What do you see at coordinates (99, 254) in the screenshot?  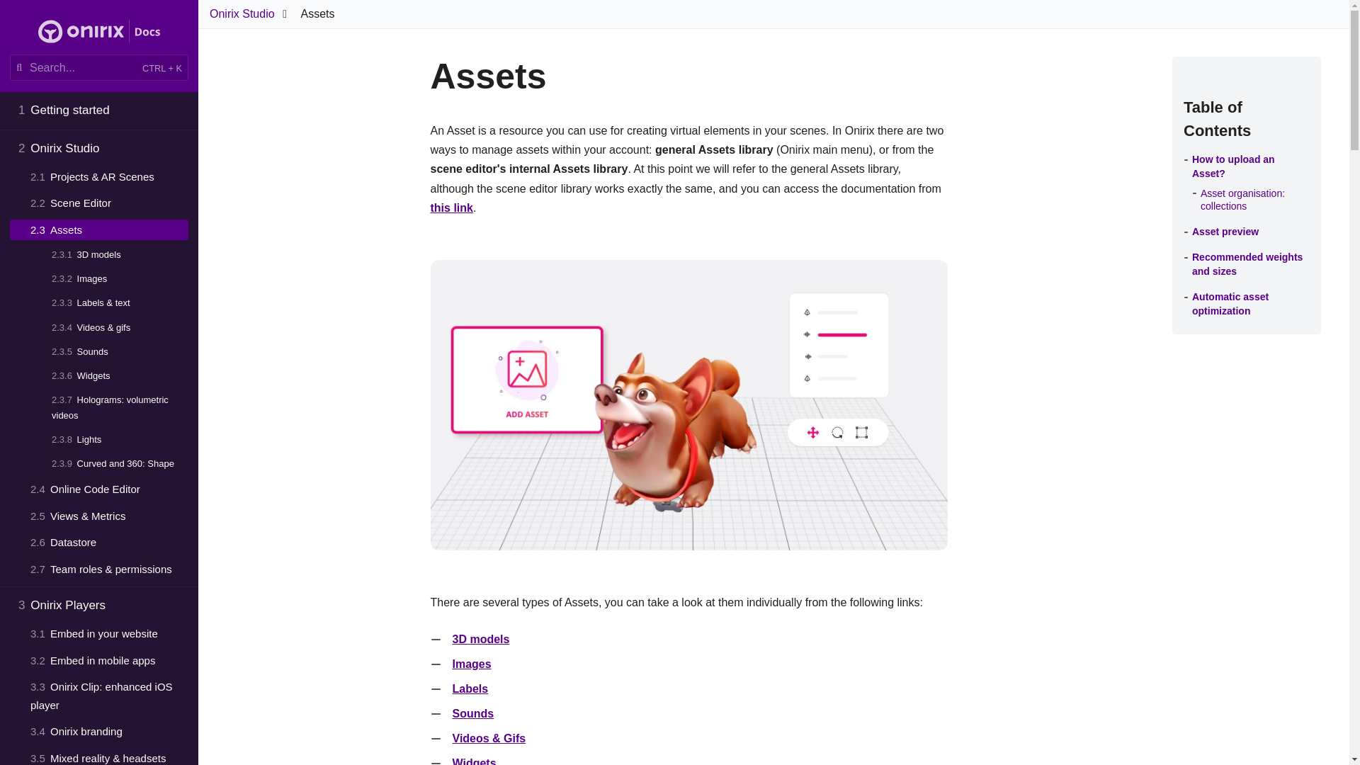 I see `3D models` at bounding box center [99, 254].